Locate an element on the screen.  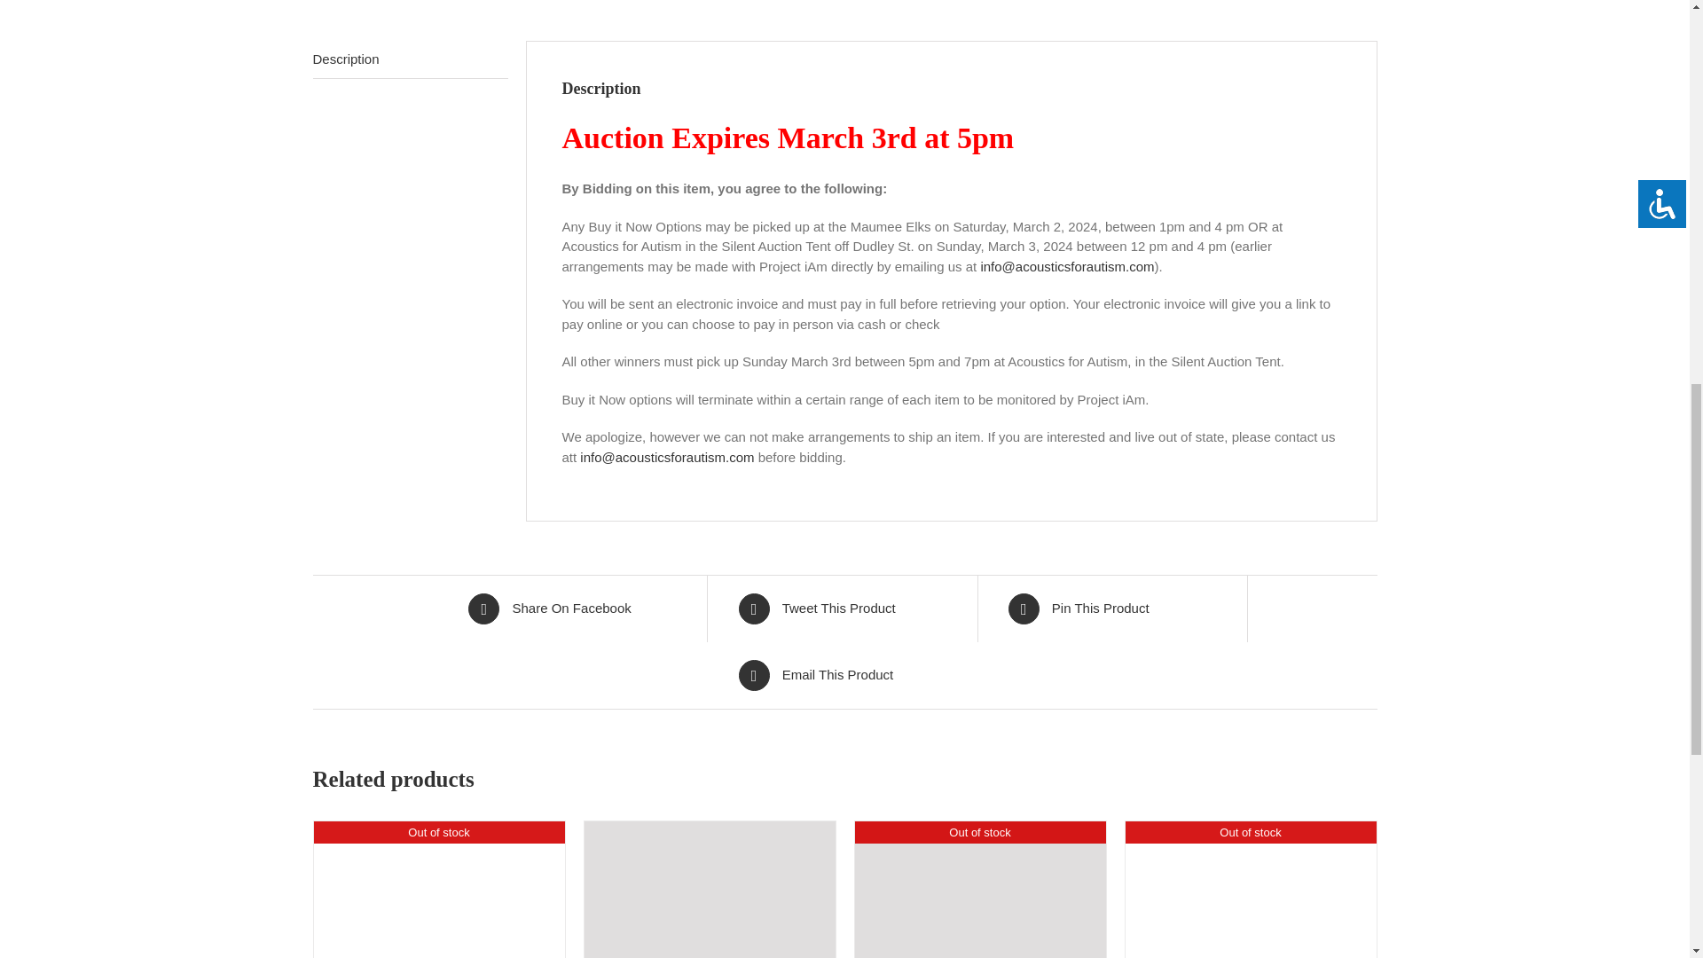
Share On Facebook is located at coordinates (574, 609).